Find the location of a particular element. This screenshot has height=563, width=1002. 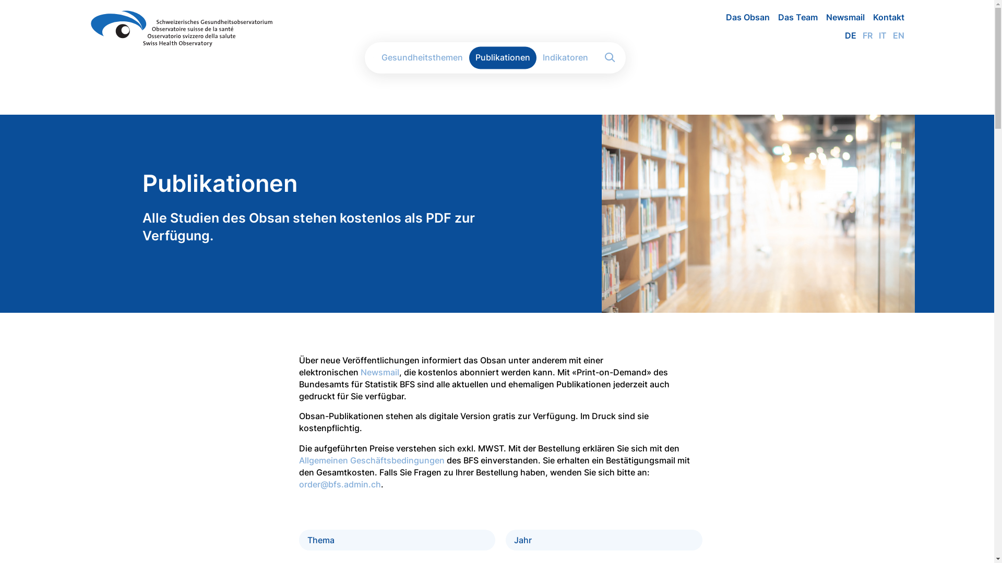

IT is located at coordinates (880, 35).